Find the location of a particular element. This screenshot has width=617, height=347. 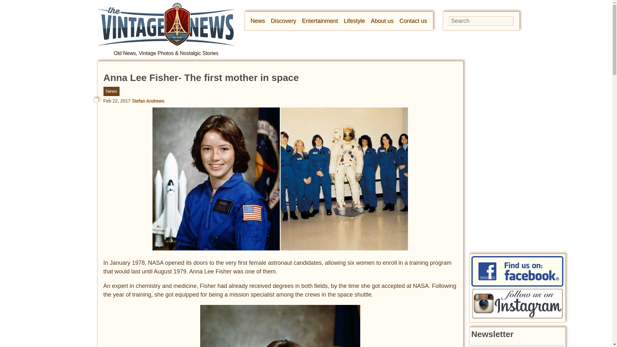

Contact us is located at coordinates (413, 21).